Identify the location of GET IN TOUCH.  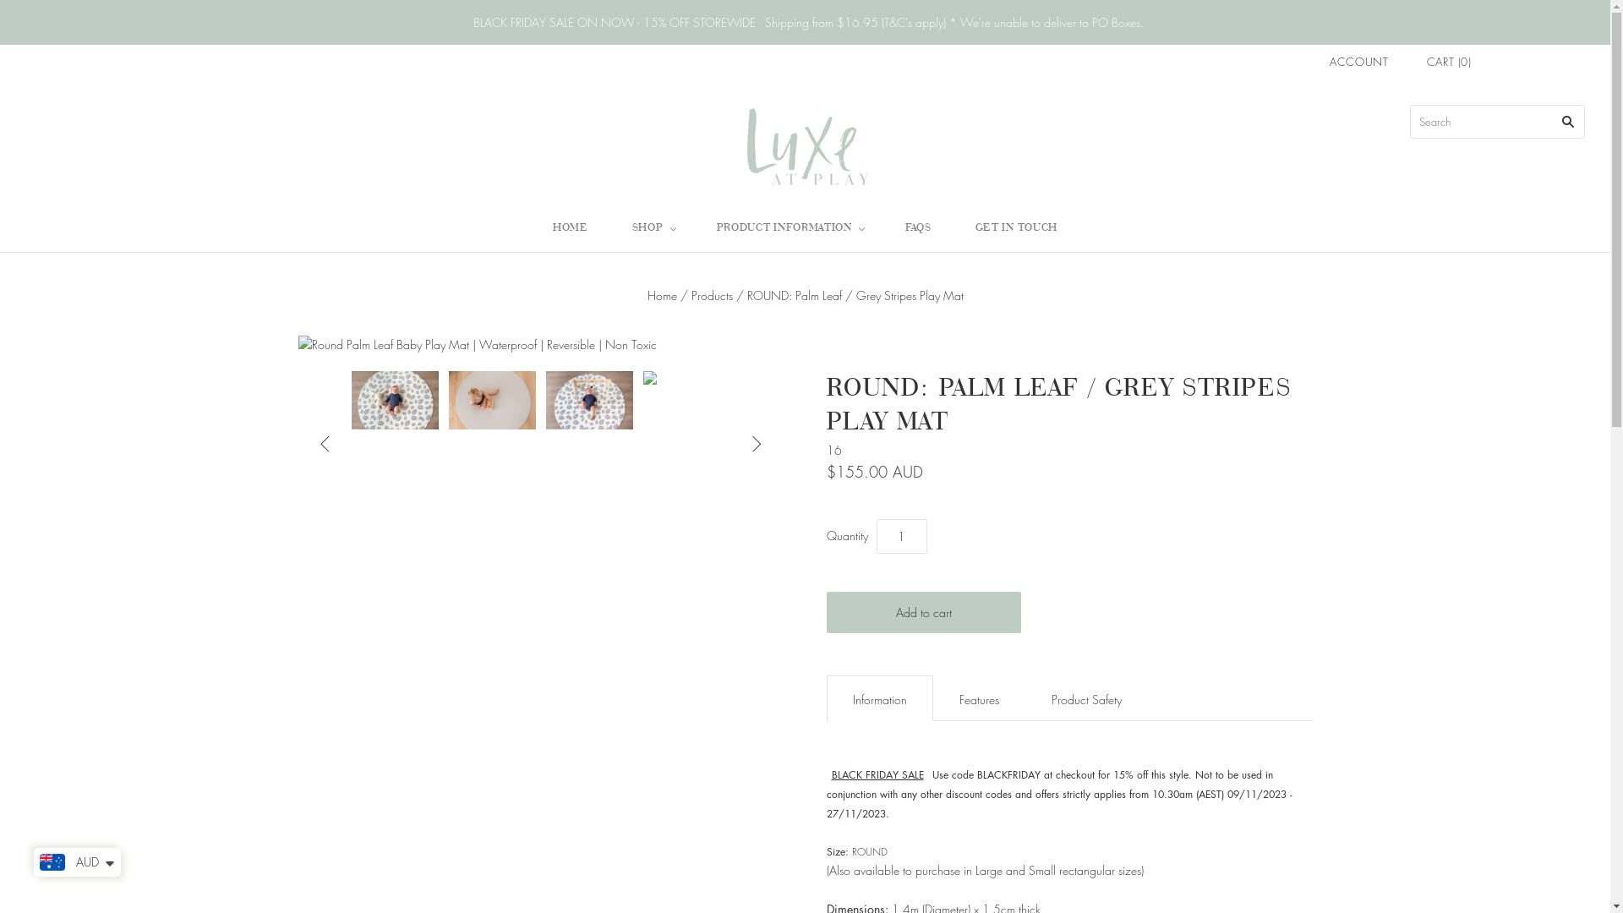
(1016, 228).